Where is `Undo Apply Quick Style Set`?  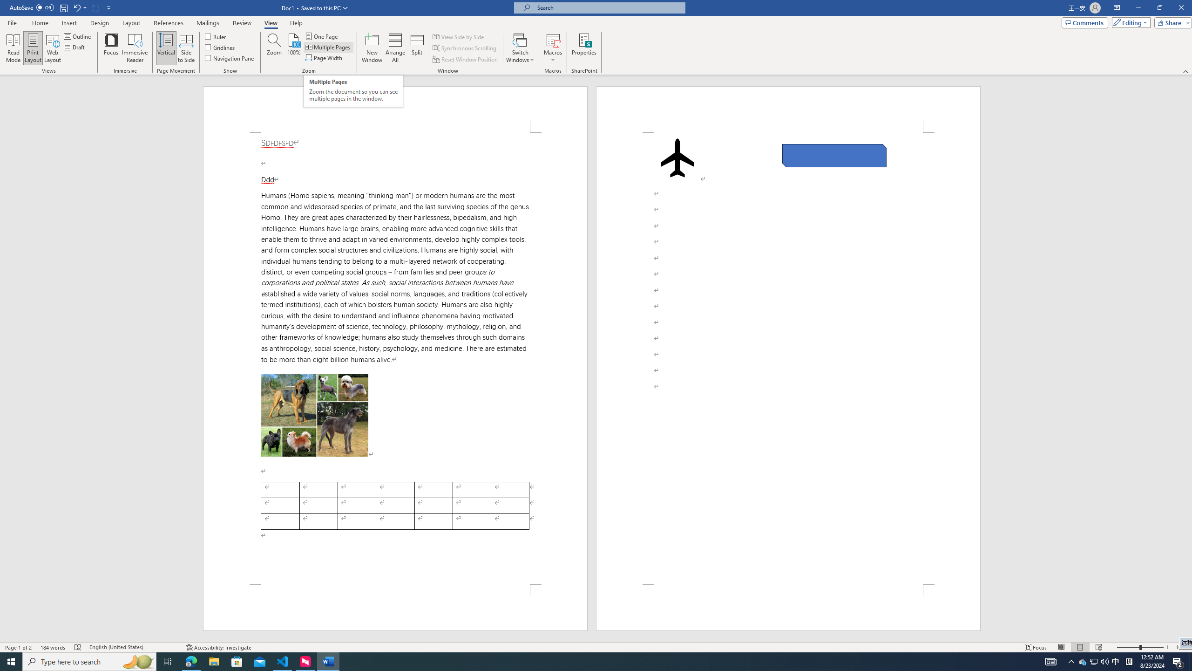 Undo Apply Quick Style Set is located at coordinates (79, 7).